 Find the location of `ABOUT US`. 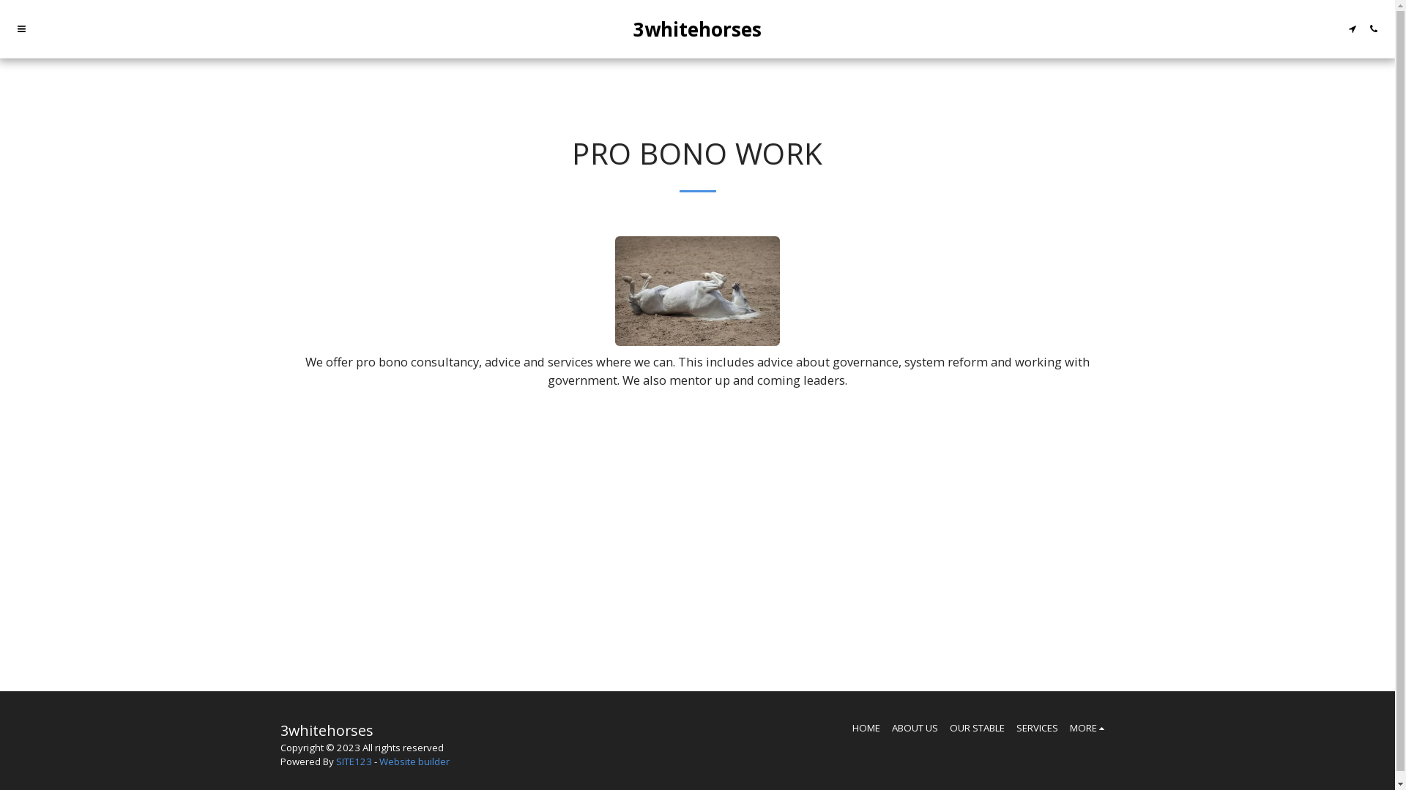

ABOUT US is located at coordinates (915, 728).